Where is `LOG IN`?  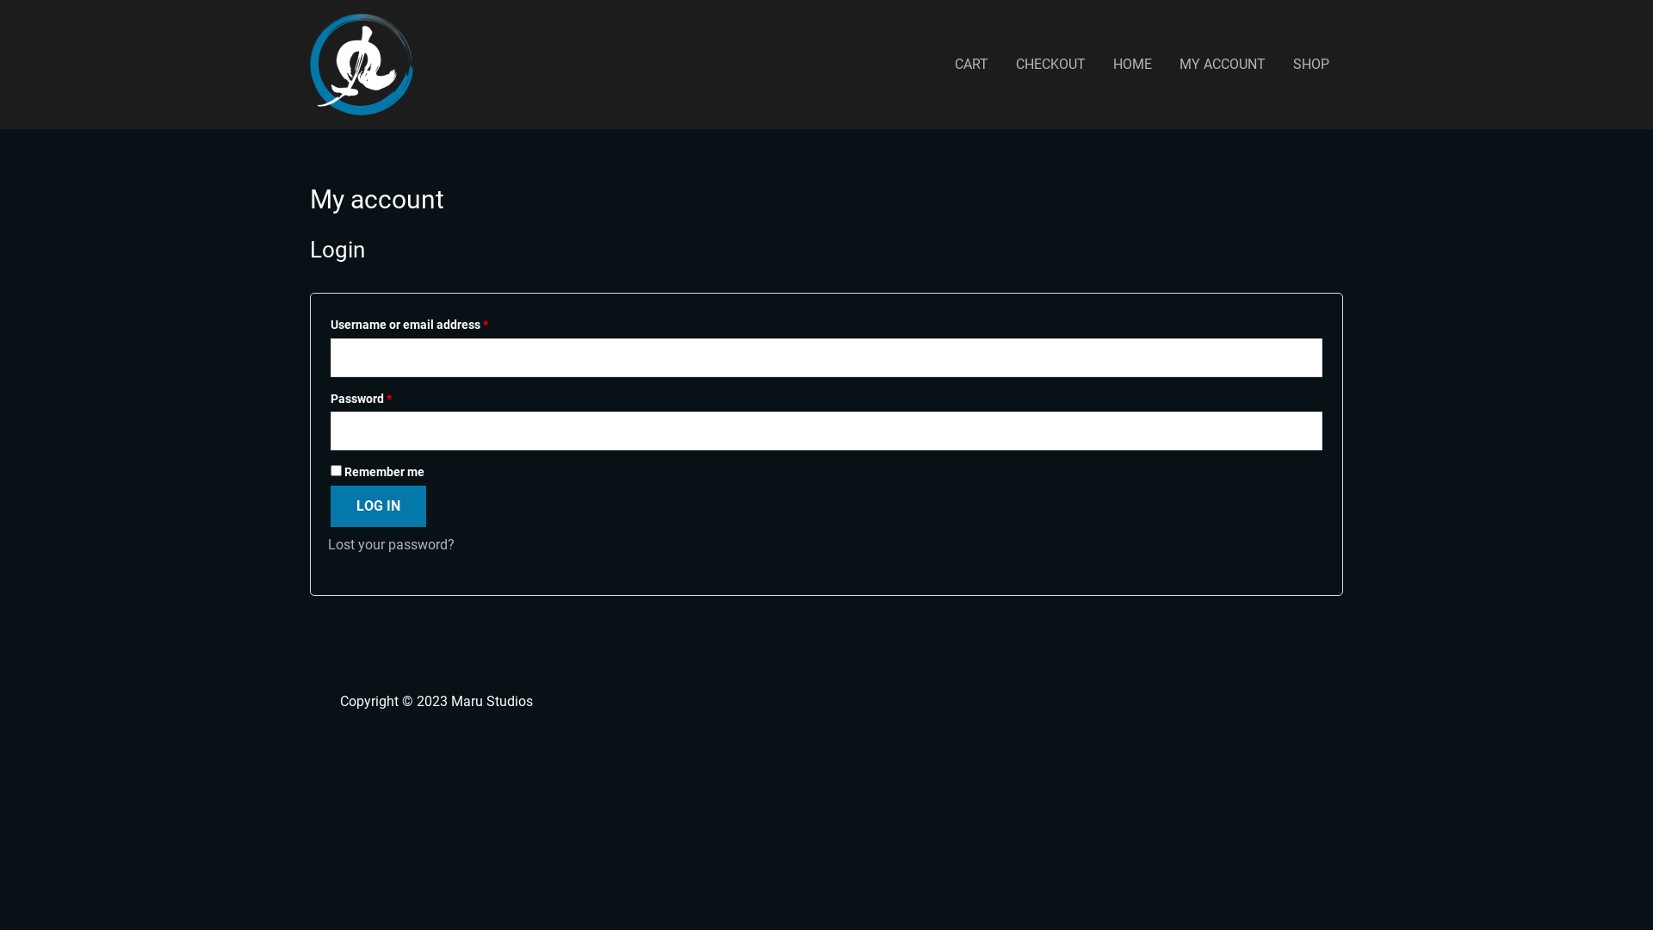
LOG IN is located at coordinates (379, 506).